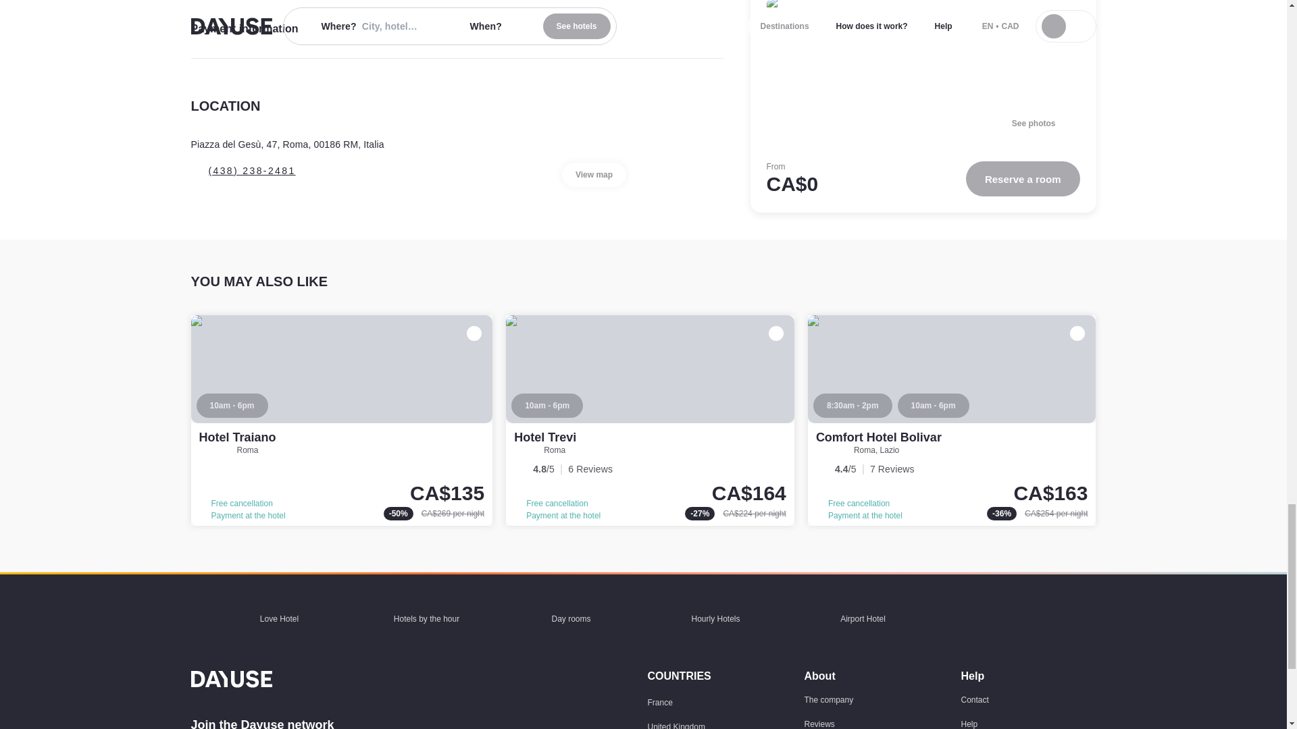 This screenshot has width=1297, height=729. I want to click on Comfort Hotel Bolivar, so click(952, 420).